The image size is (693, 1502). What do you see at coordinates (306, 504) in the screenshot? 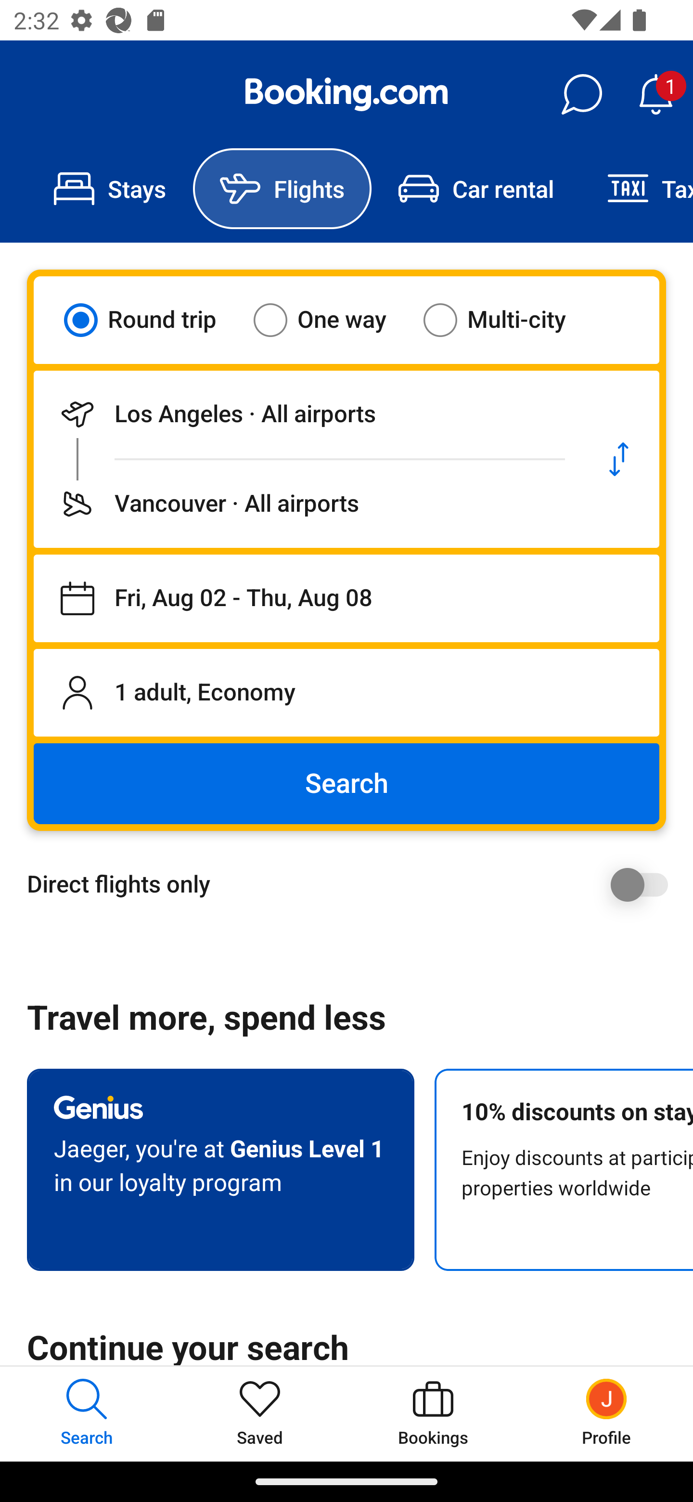
I see `Flying to Vancouver · All airports` at bounding box center [306, 504].